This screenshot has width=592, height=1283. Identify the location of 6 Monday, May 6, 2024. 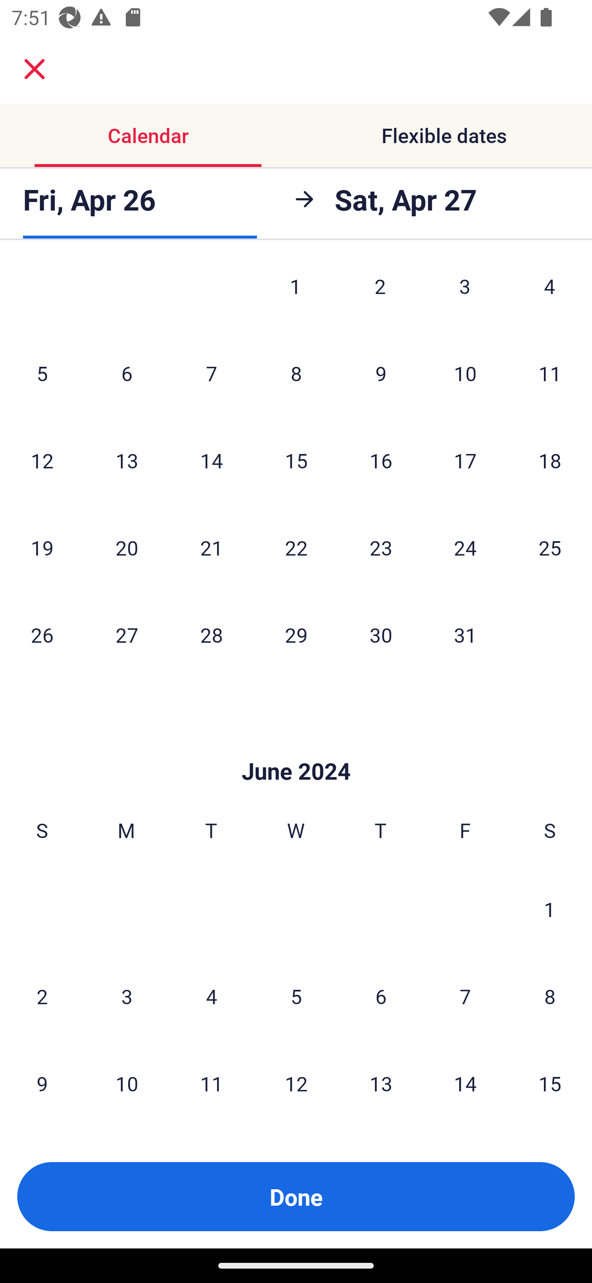
(127, 373).